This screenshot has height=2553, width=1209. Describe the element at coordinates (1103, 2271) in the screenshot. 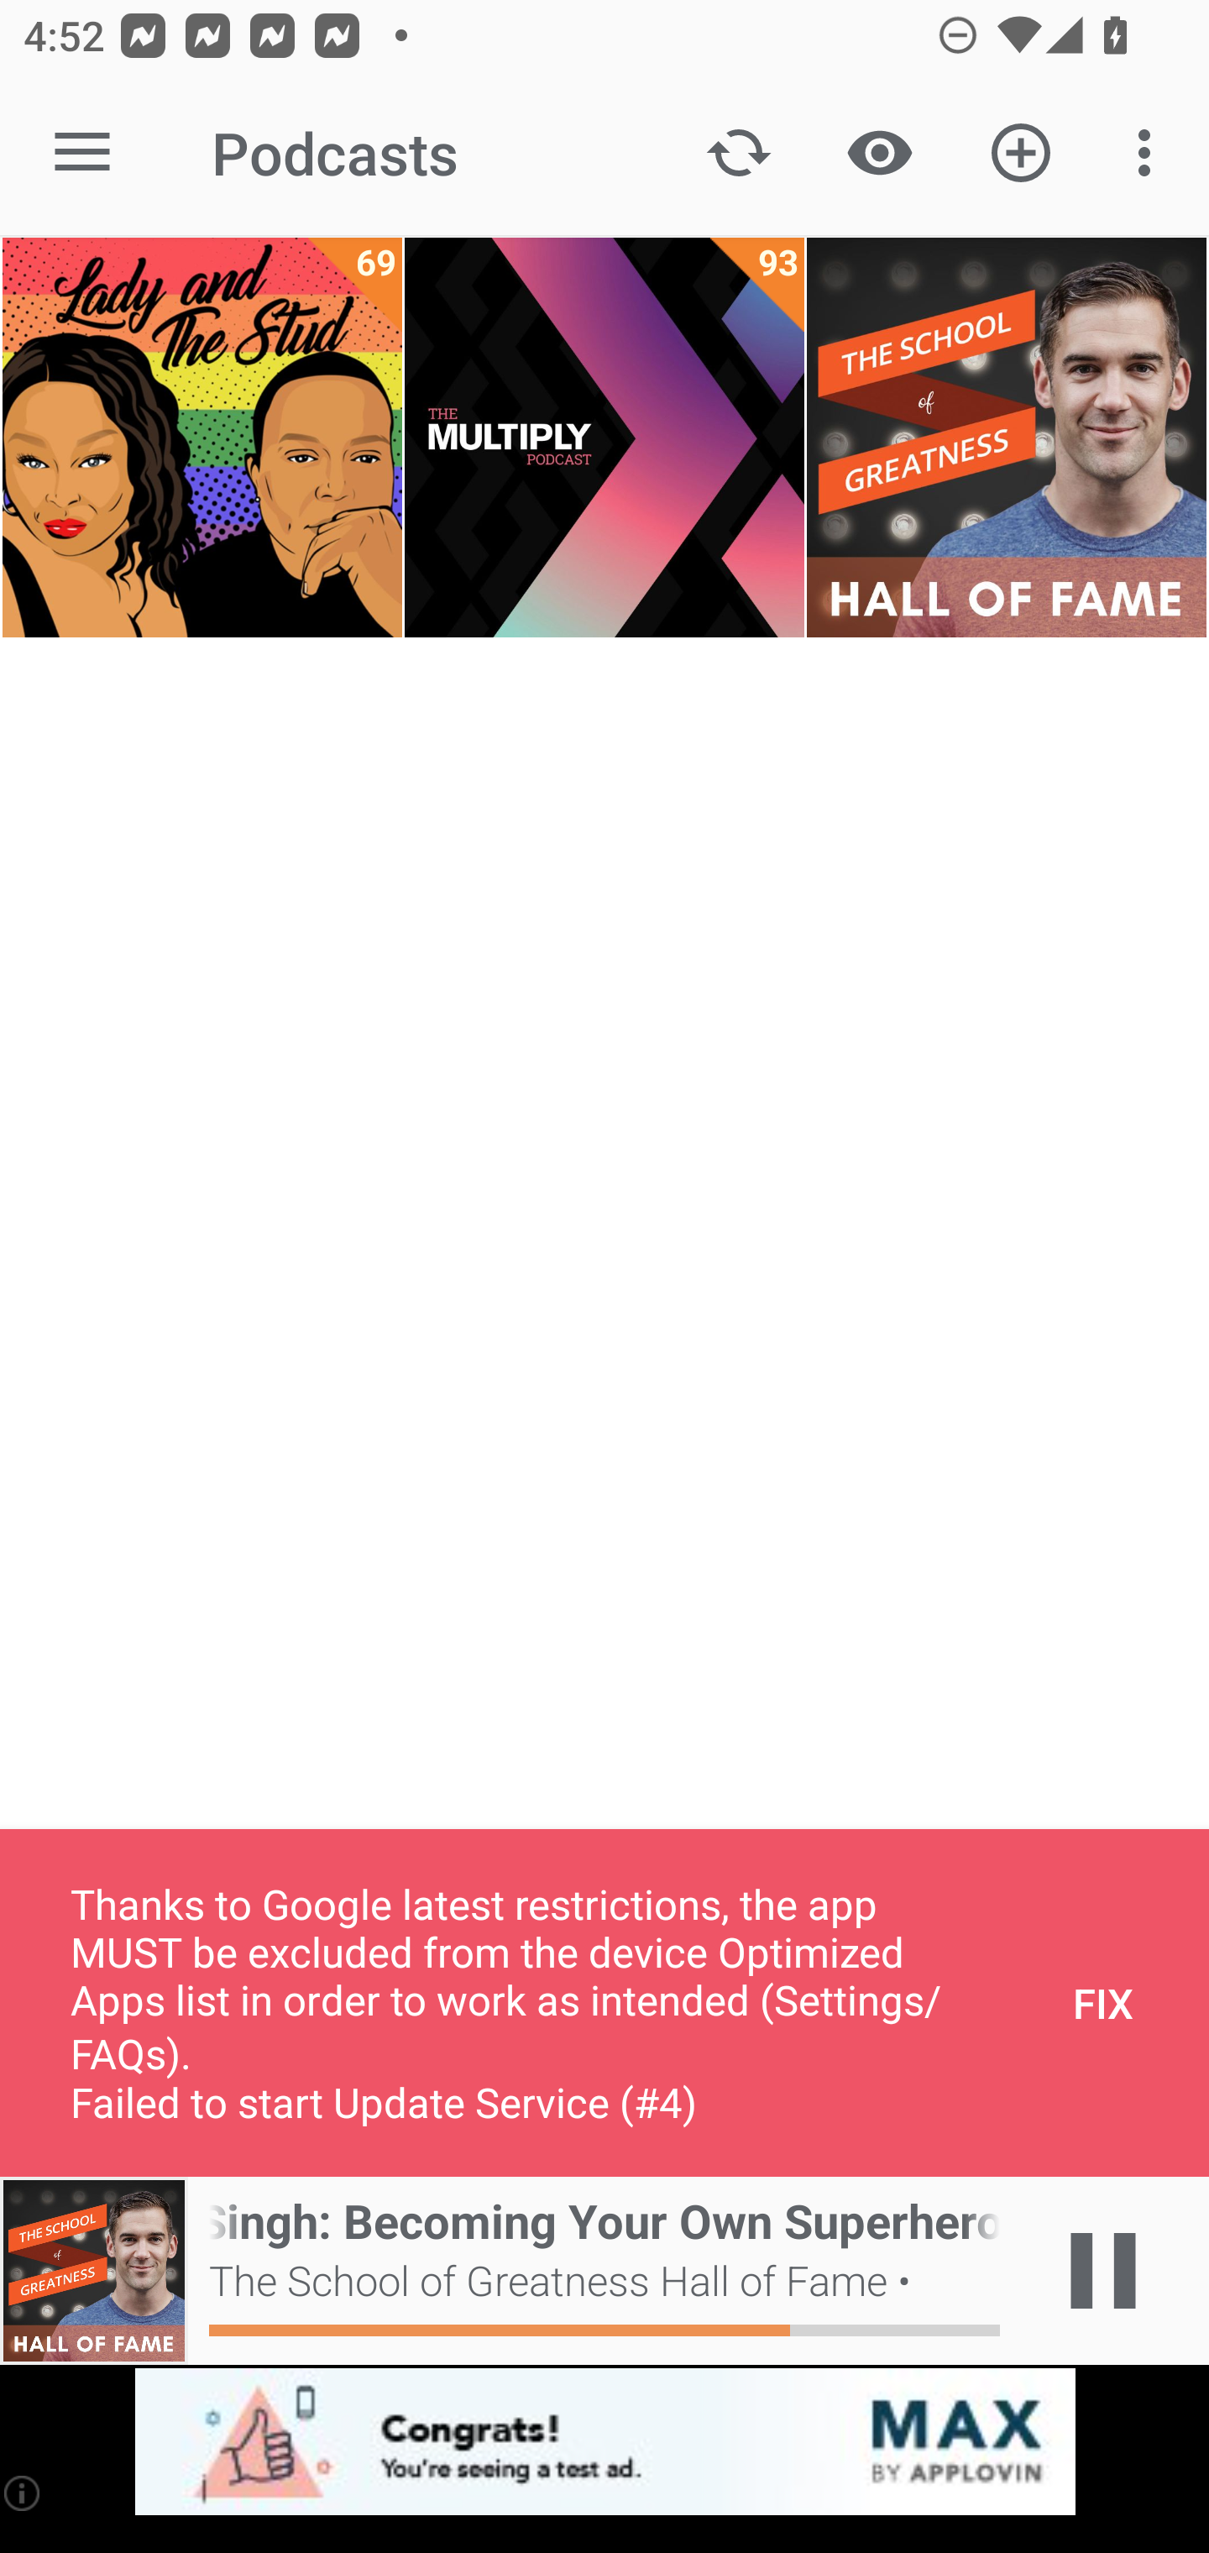

I see `Play / Pause` at that location.